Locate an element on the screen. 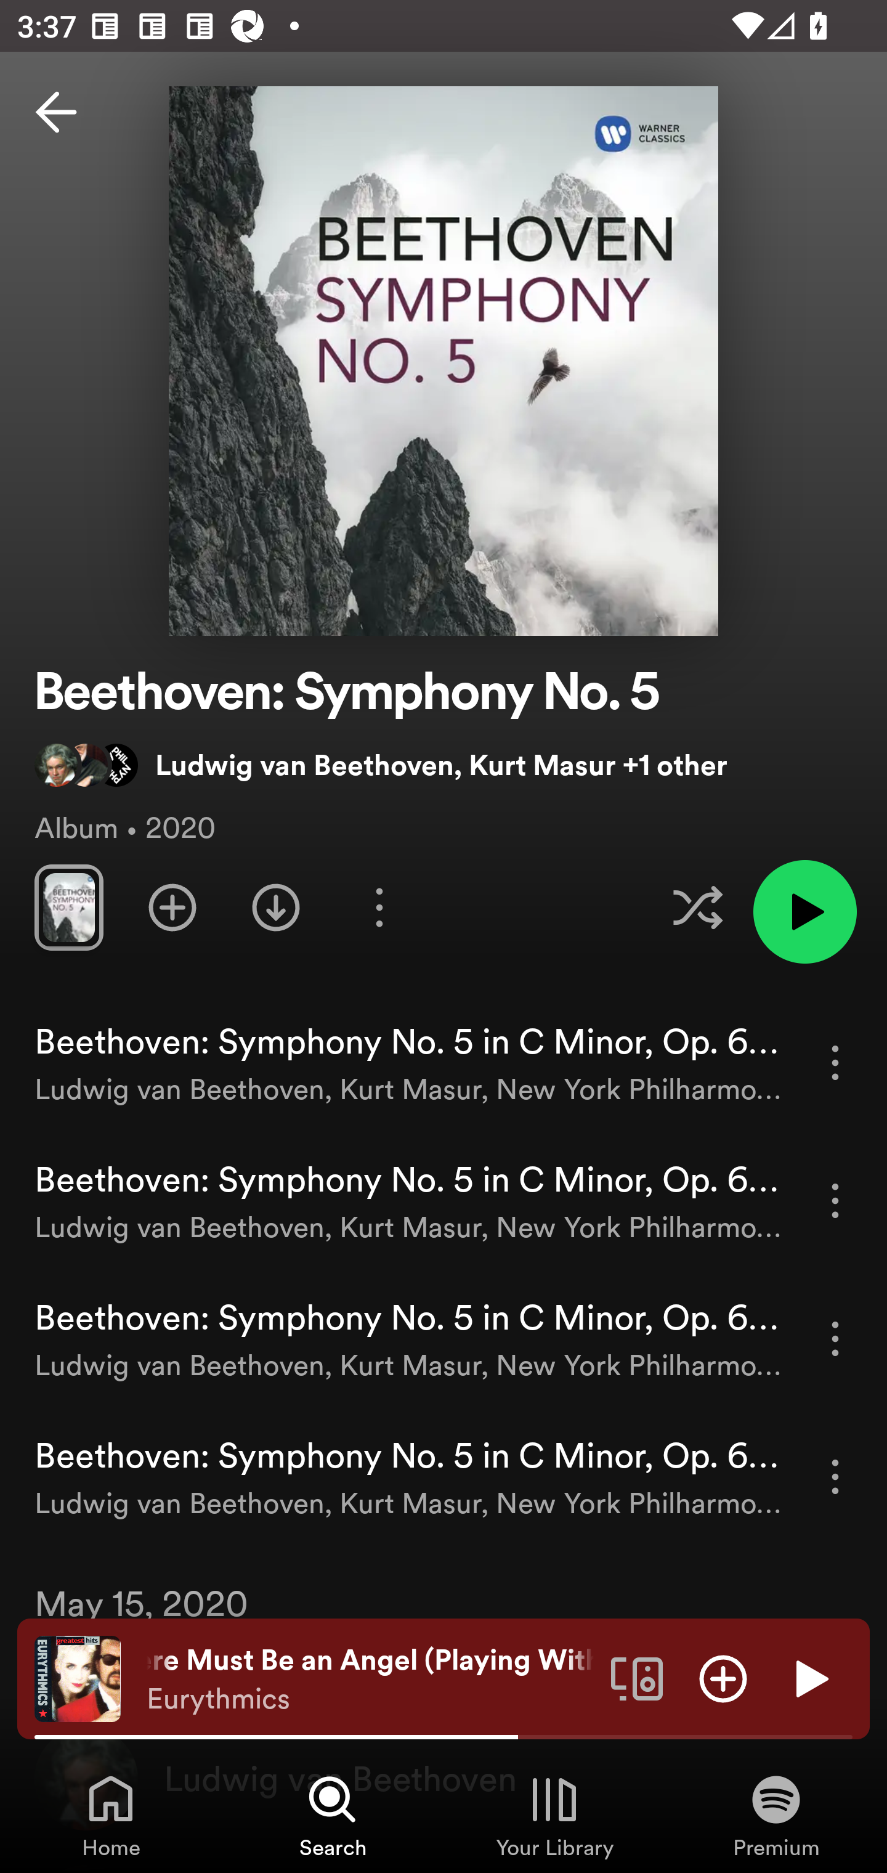 The height and width of the screenshot is (1873, 887). Home, Tab 1 of 4 Home Home is located at coordinates (111, 1815).